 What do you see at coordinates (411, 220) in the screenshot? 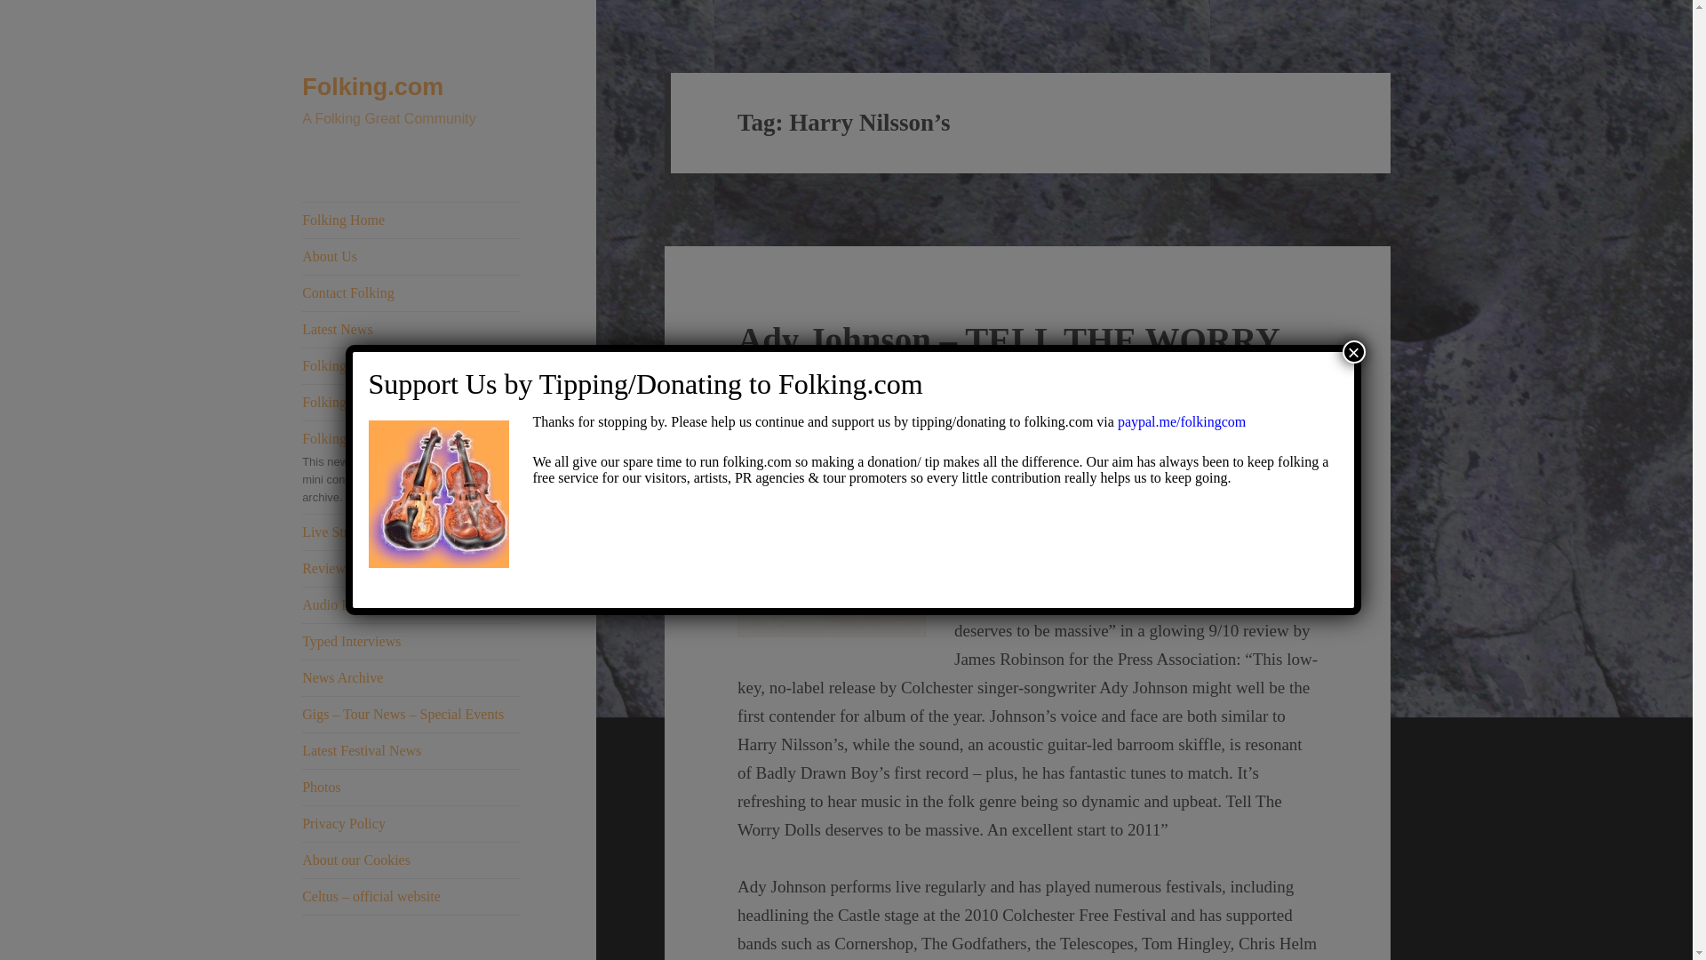
I see `Folking Home` at bounding box center [411, 220].